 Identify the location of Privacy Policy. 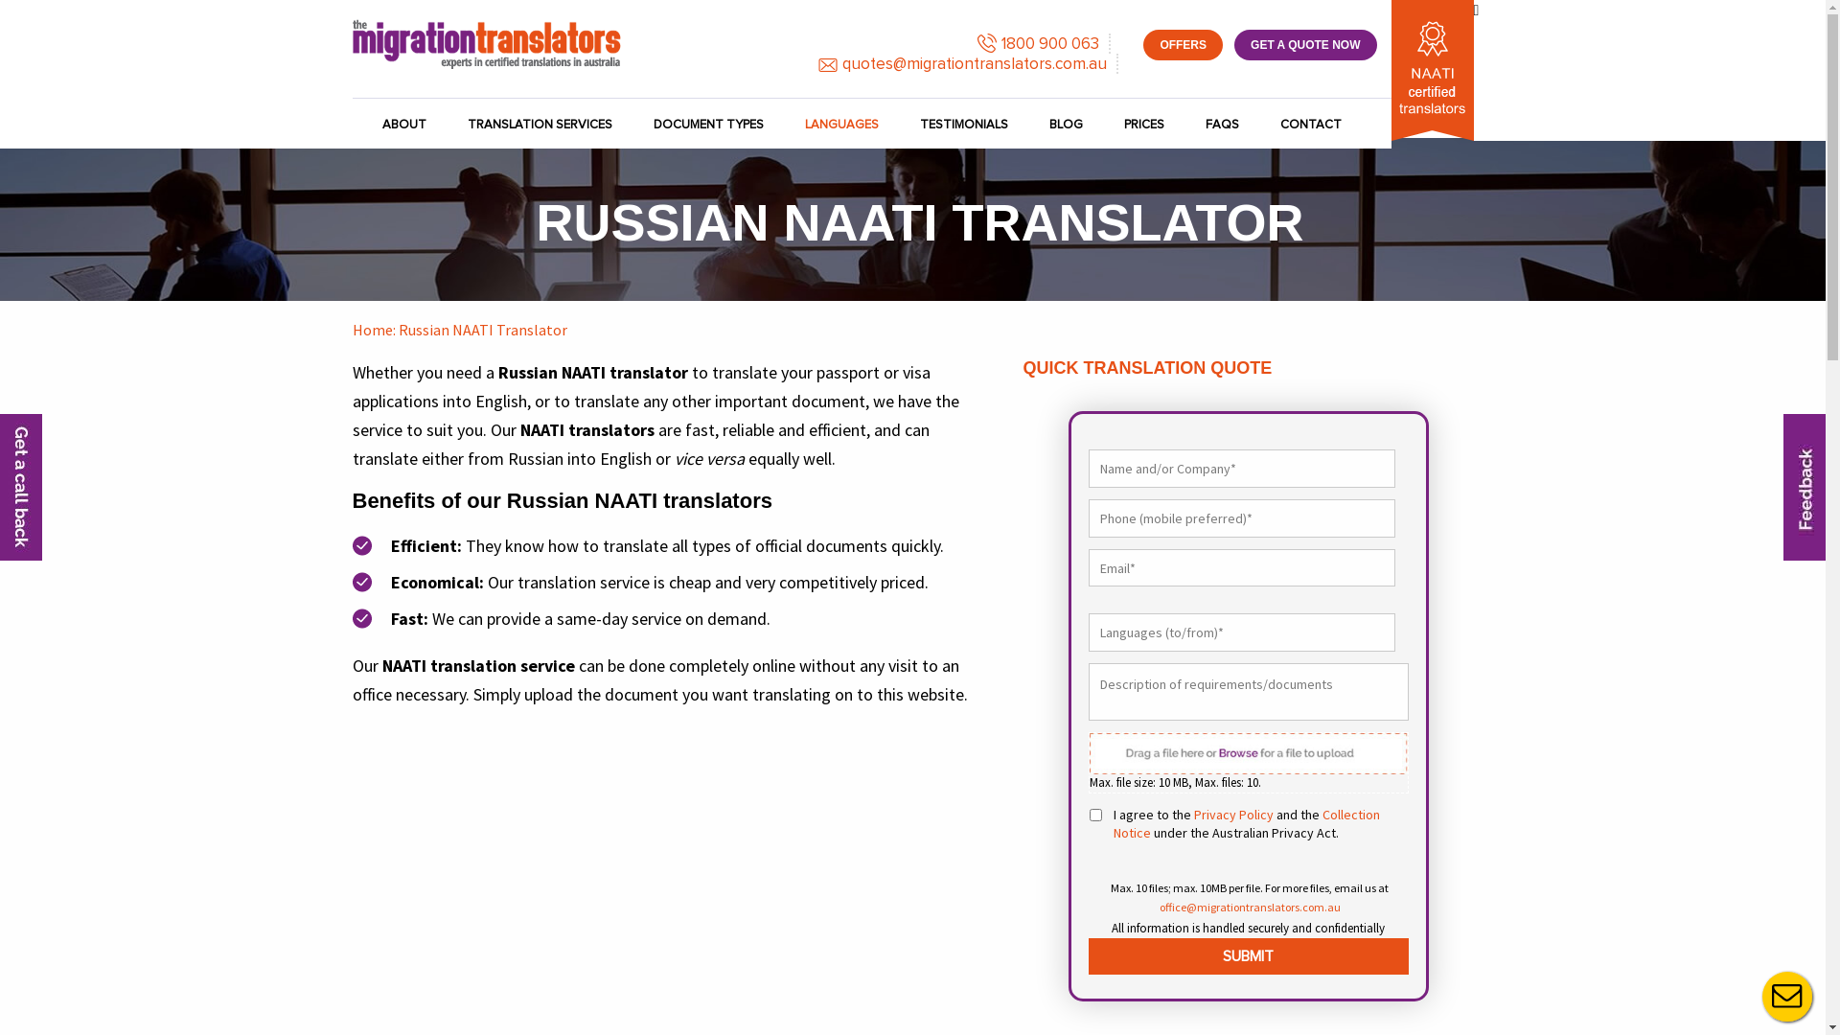
(1234, 815).